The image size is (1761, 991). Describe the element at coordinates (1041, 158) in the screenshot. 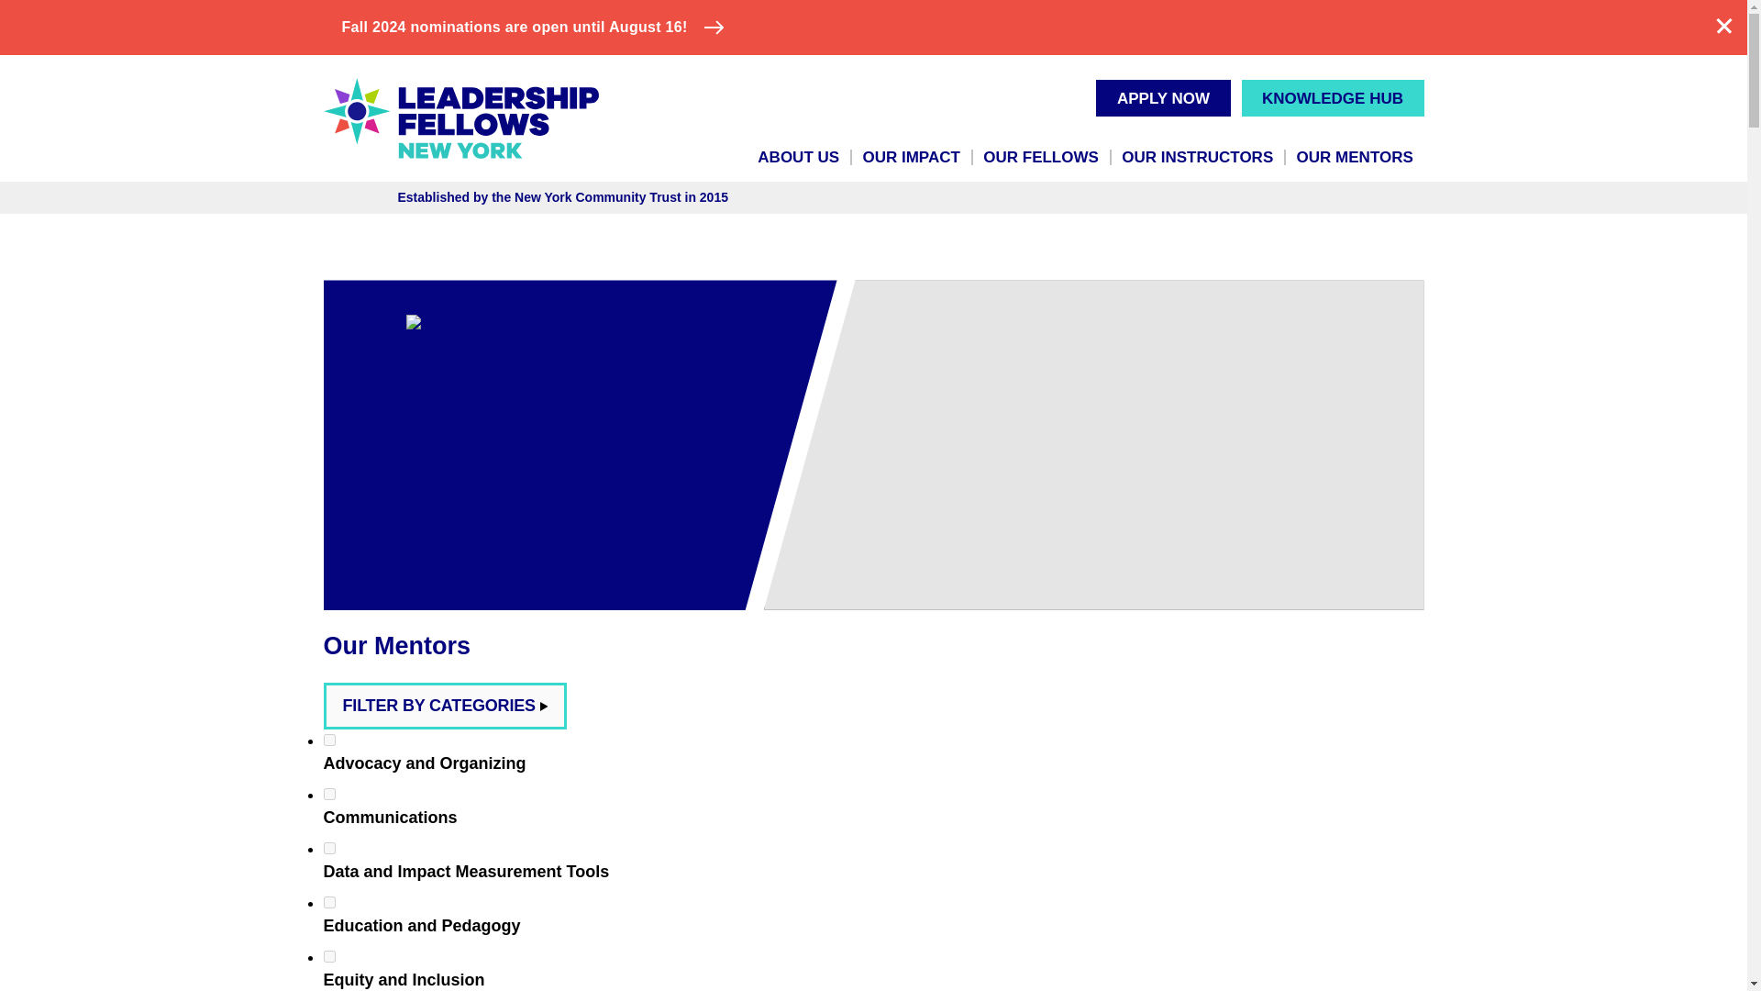

I see `OUR FELLOWS` at that location.